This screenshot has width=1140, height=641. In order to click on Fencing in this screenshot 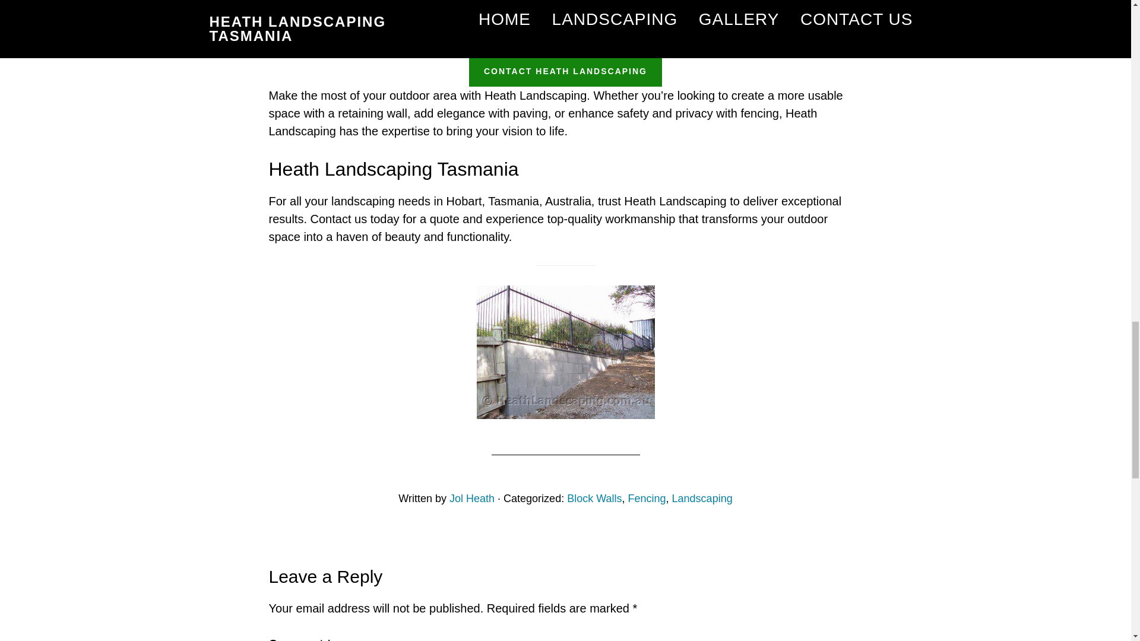, I will do `click(647, 499)`.